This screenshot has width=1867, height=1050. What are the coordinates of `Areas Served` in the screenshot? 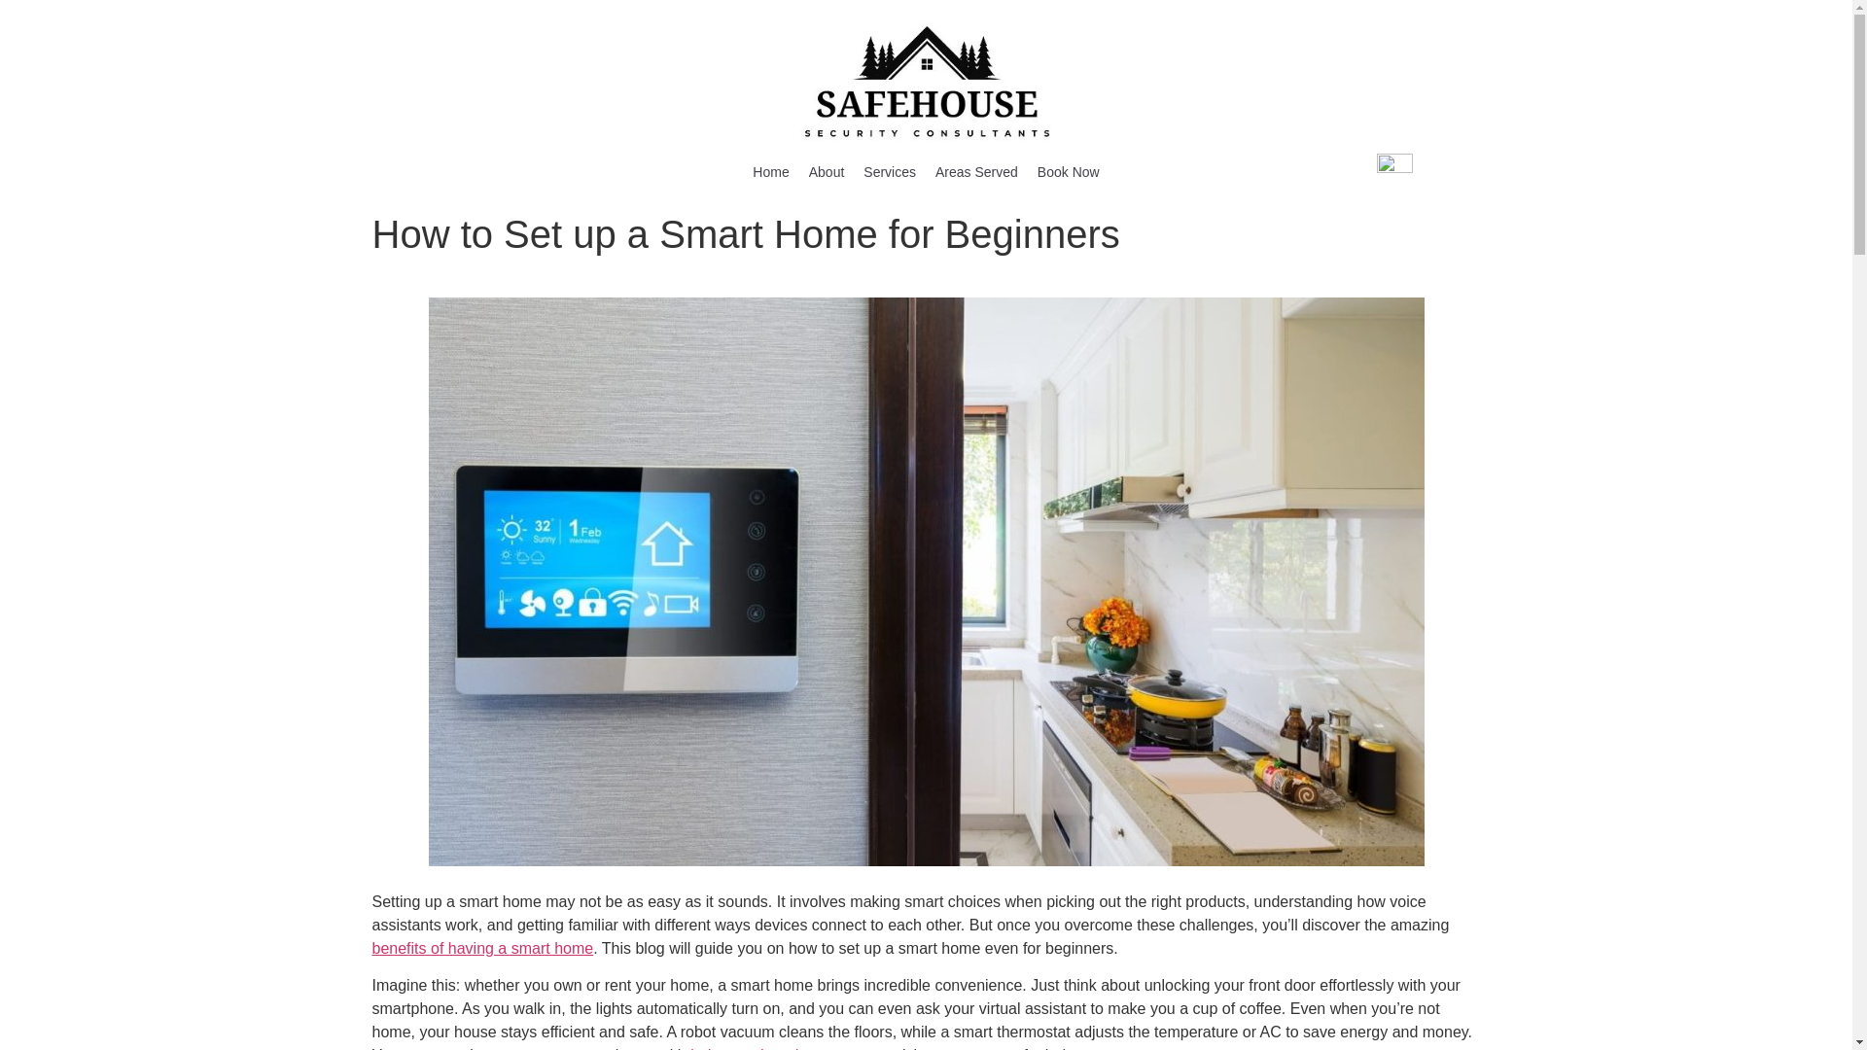 It's located at (976, 171).